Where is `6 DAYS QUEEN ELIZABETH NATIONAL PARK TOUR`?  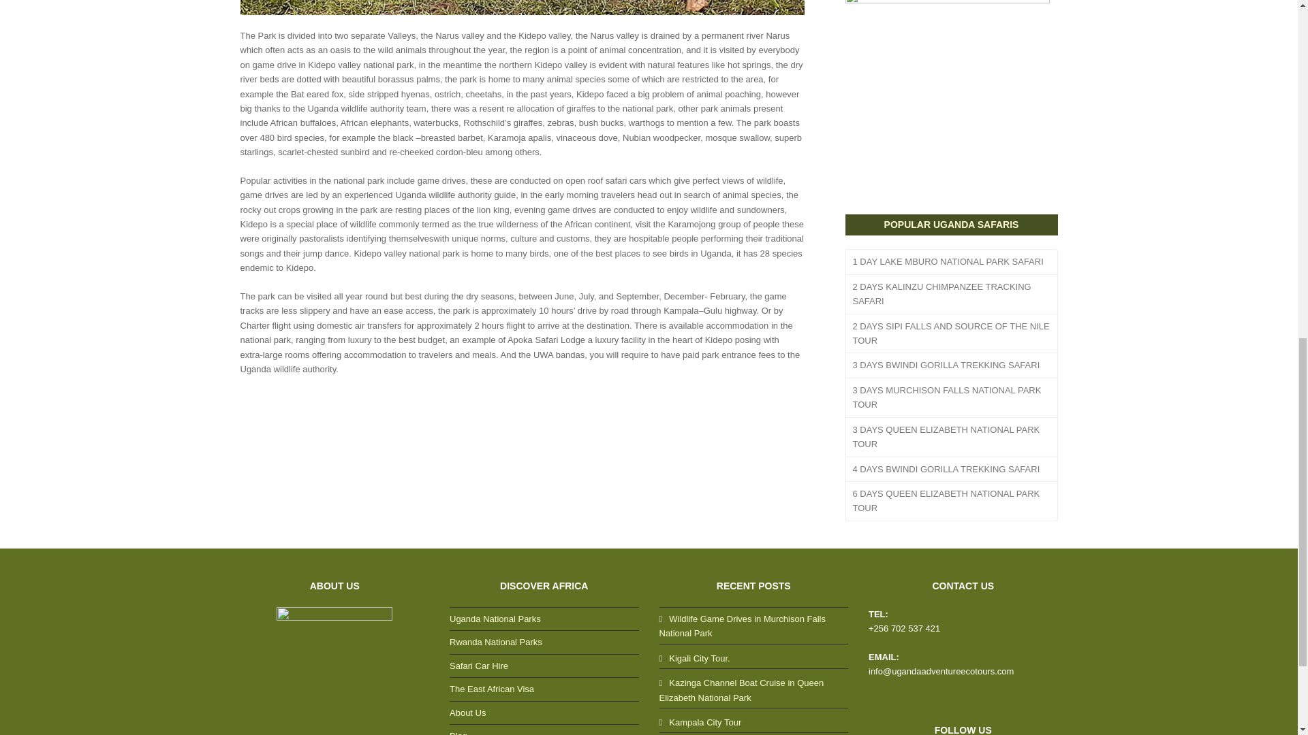 6 DAYS QUEEN ELIZABETH NATIONAL PARK TOUR is located at coordinates (951, 501).